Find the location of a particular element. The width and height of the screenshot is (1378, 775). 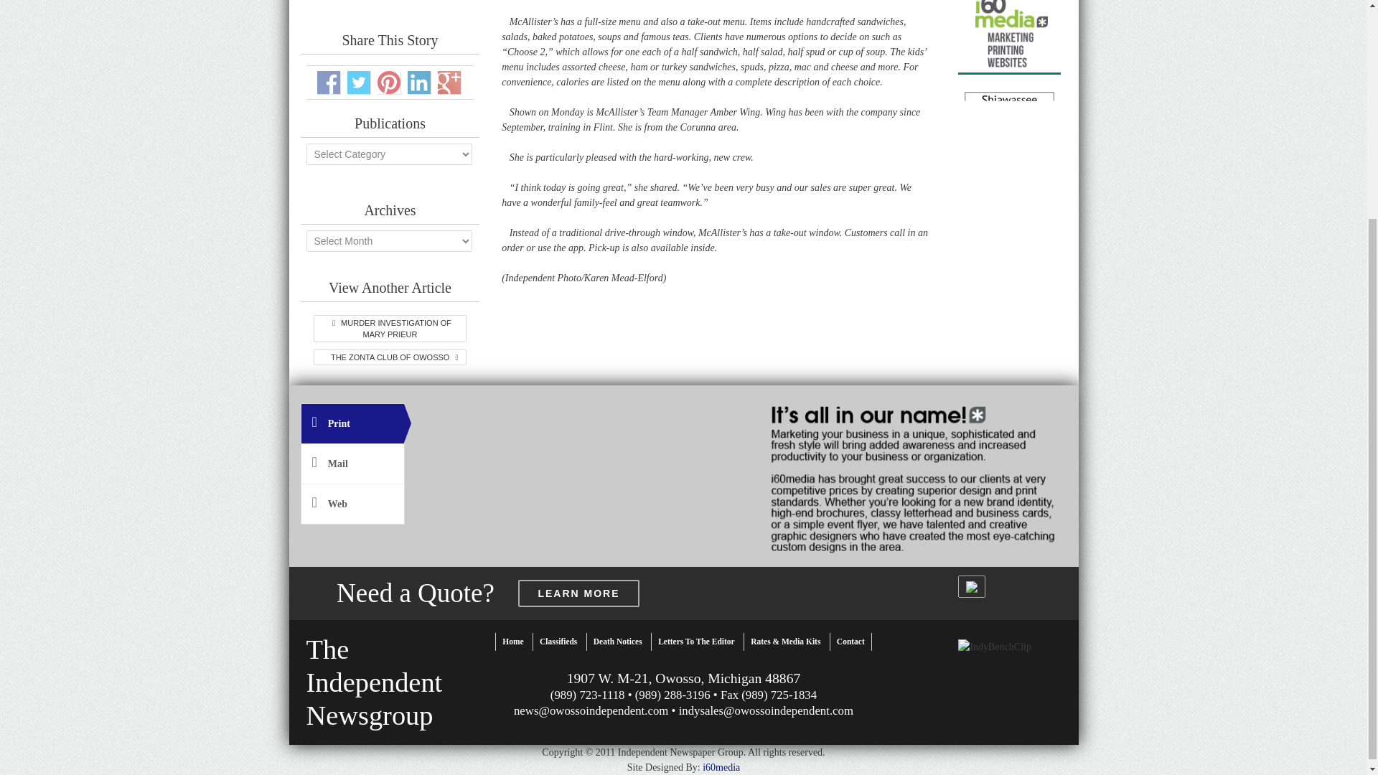

Linkedin is located at coordinates (419, 82).